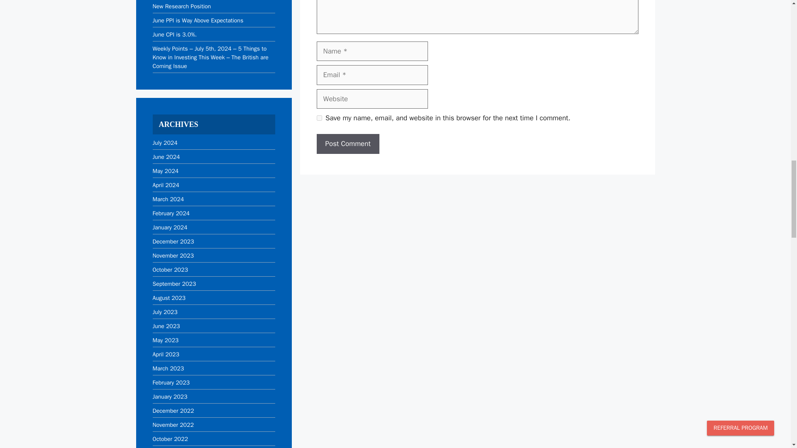  I want to click on yes, so click(319, 118).